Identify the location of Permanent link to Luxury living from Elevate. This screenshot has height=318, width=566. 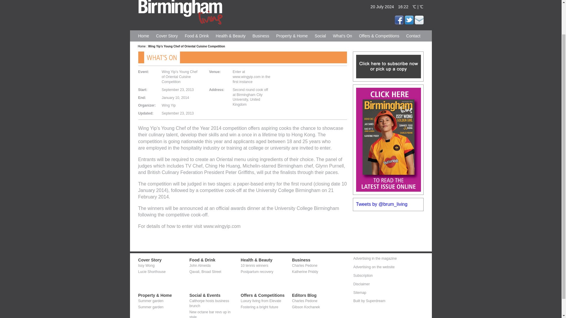
(261, 301).